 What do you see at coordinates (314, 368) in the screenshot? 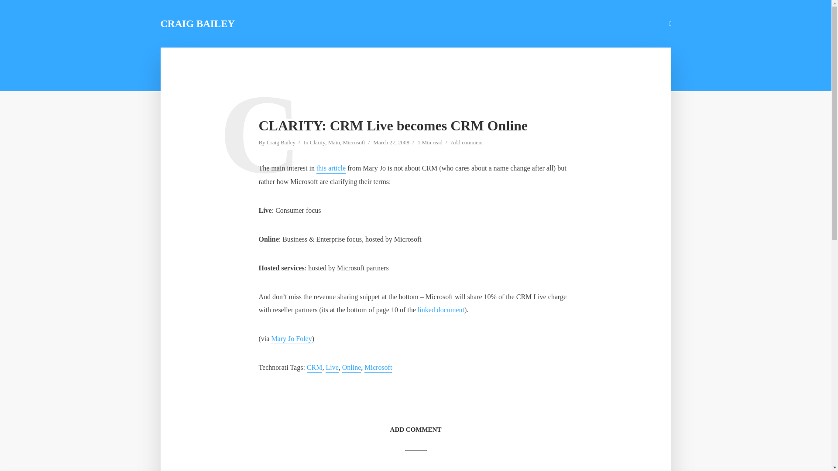
I see `CRM` at bounding box center [314, 368].